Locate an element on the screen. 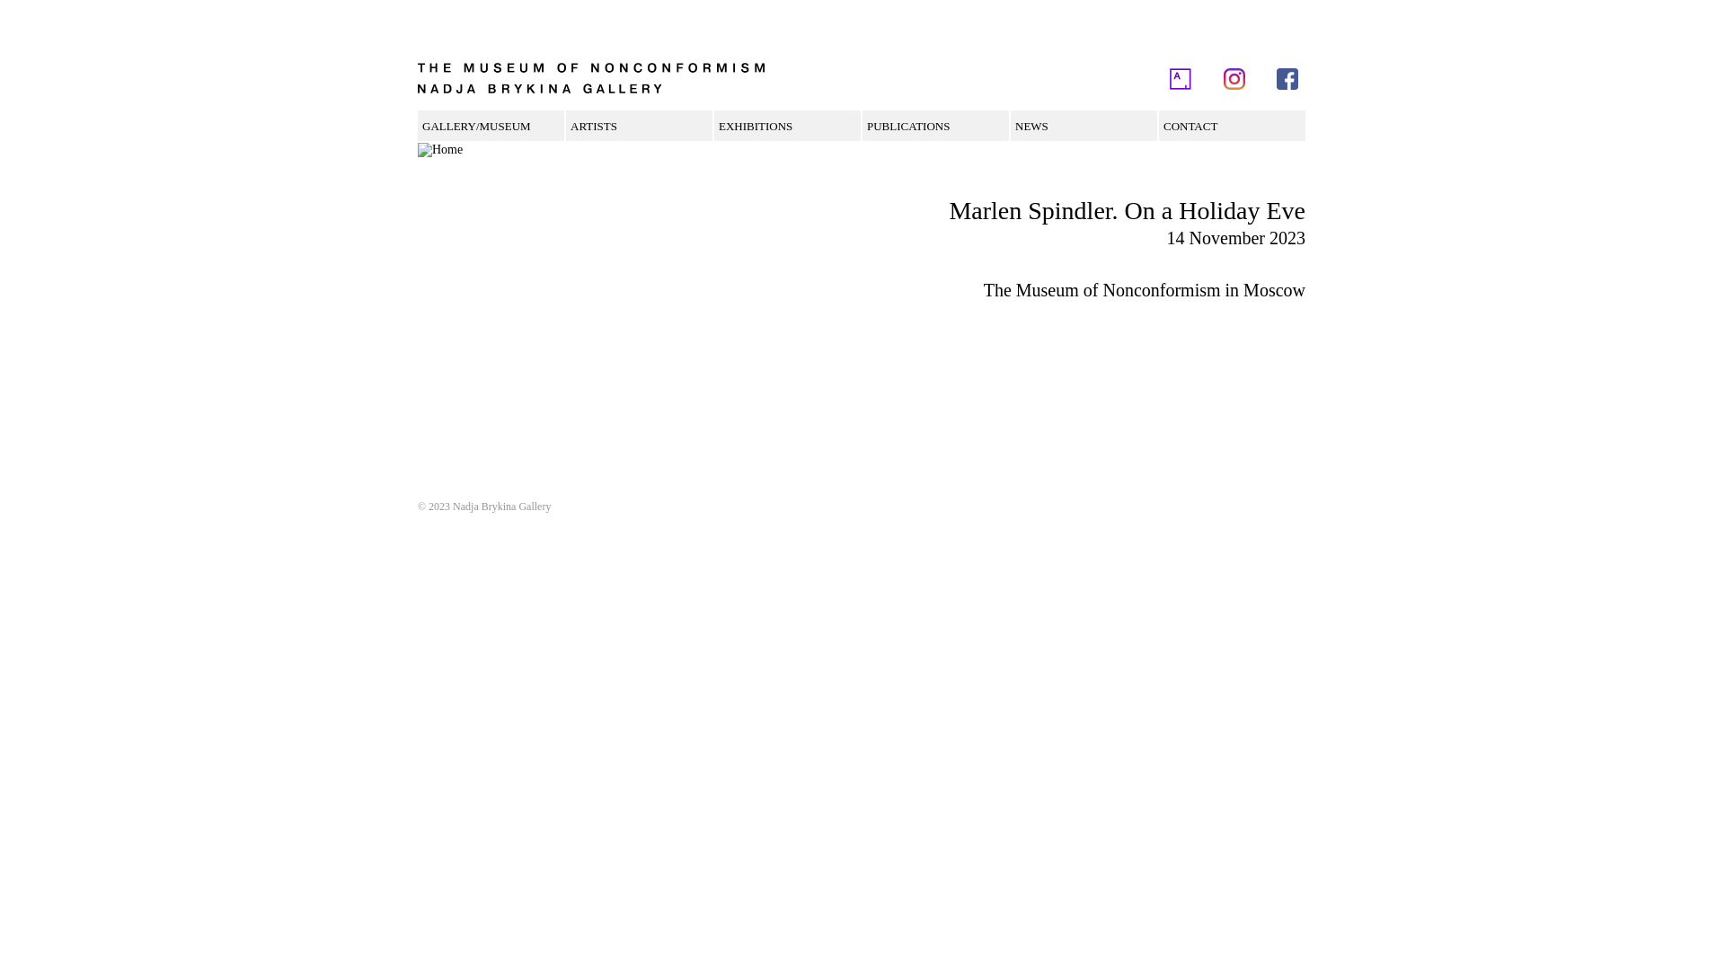 Image resolution: width=1725 pixels, height=970 pixels. PUBLICATIONS is located at coordinates (907, 127).